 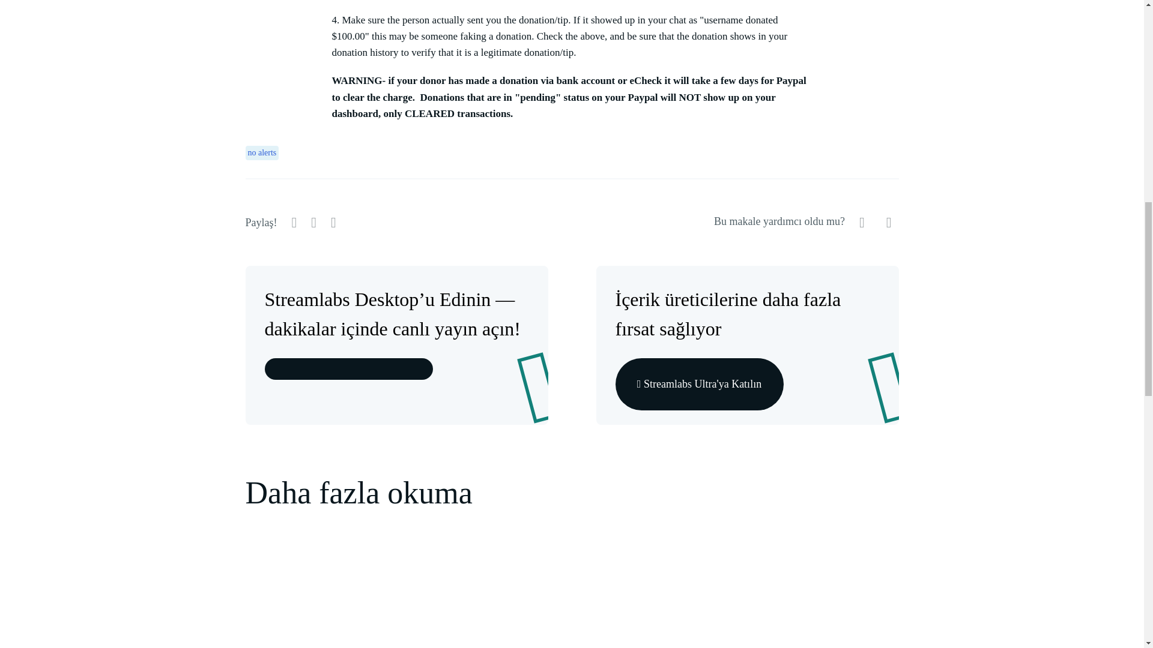 What do you see at coordinates (294, 224) in the screenshot?
I see `Share on Twitter` at bounding box center [294, 224].